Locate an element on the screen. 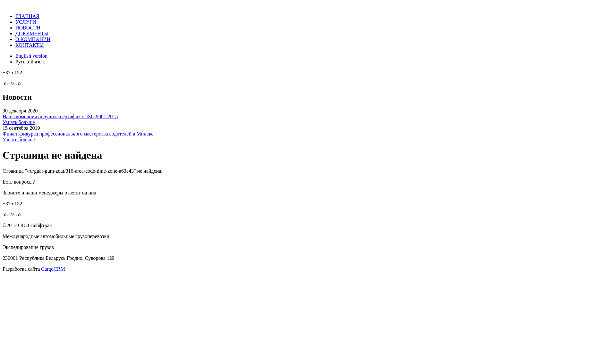 The image size is (616, 346). English version is located at coordinates (31, 56).